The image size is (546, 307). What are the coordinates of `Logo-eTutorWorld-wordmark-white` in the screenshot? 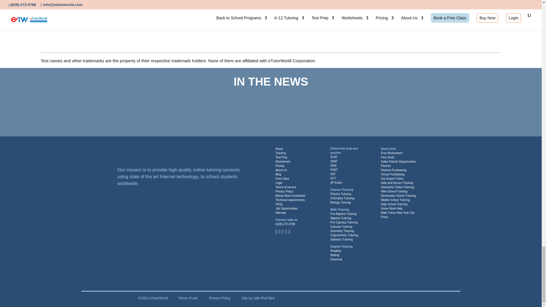 It's located at (154, 154).